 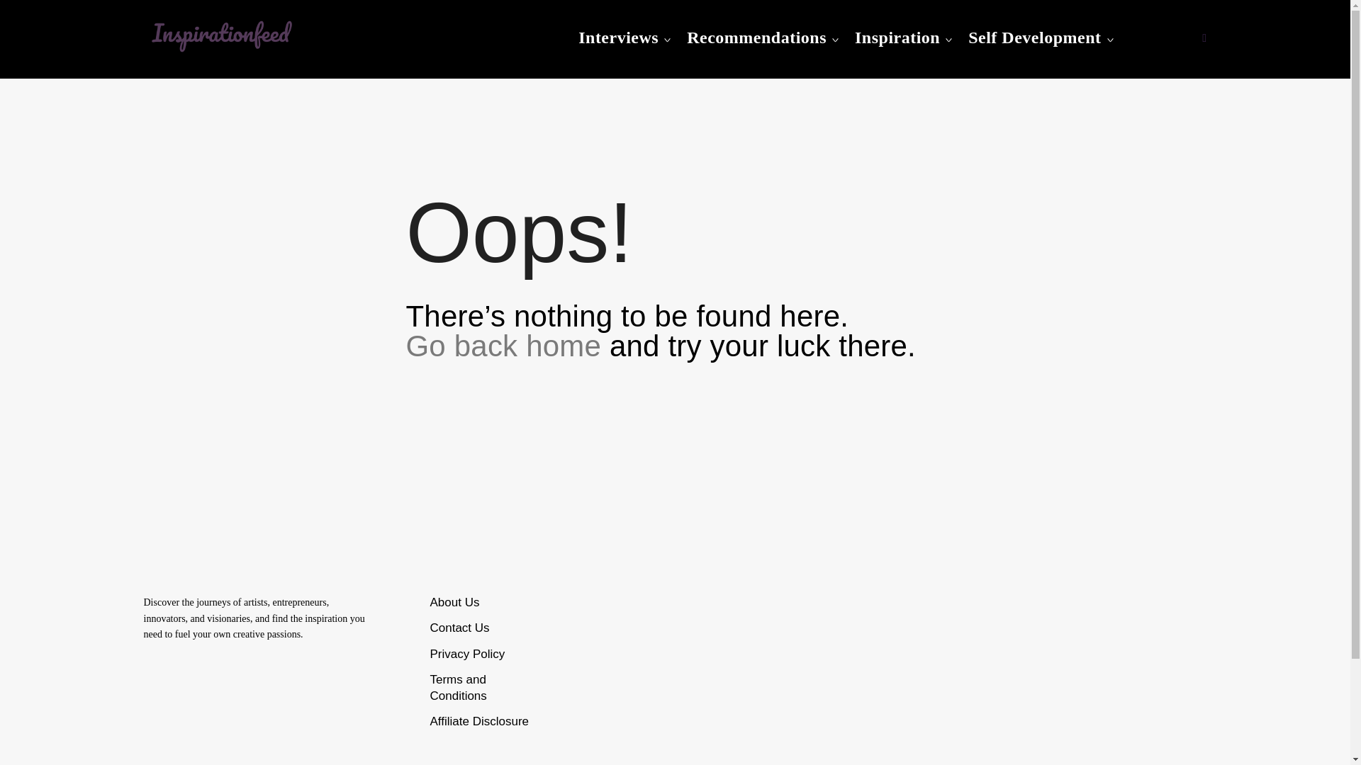 What do you see at coordinates (1034, 38) in the screenshot?
I see `Self Development` at bounding box center [1034, 38].